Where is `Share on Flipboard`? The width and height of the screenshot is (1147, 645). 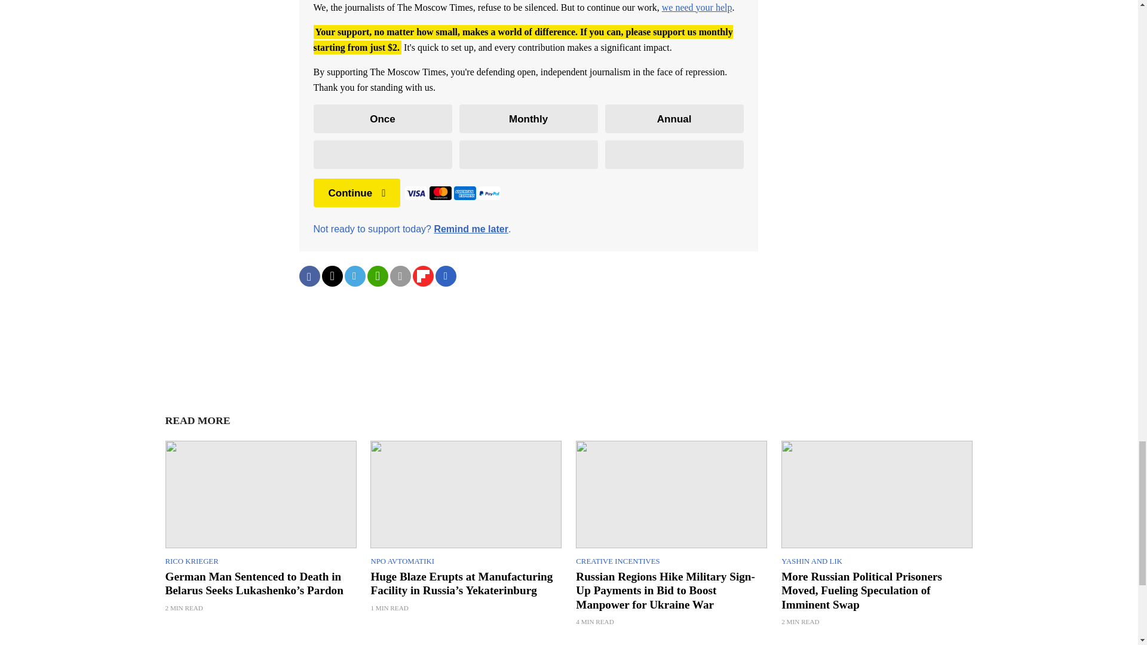 Share on Flipboard is located at coordinates (422, 276).